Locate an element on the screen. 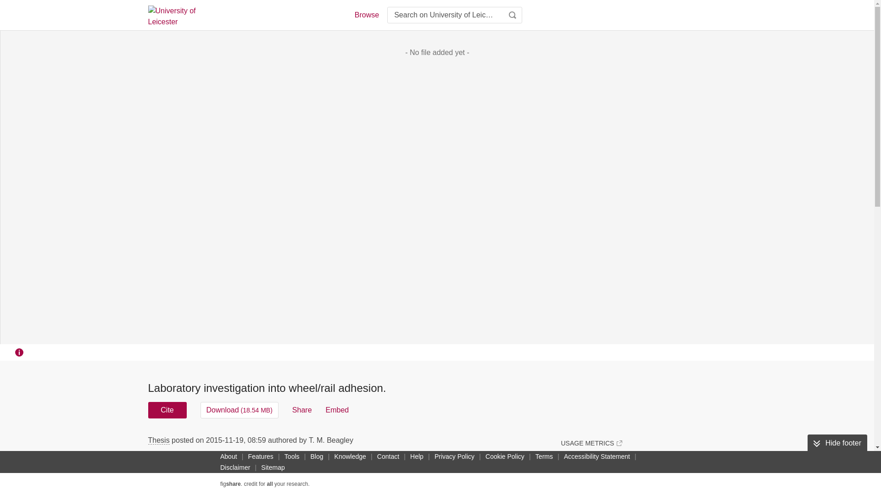 This screenshot has height=495, width=881. USAGE METRICS is located at coordinates (591, 443).